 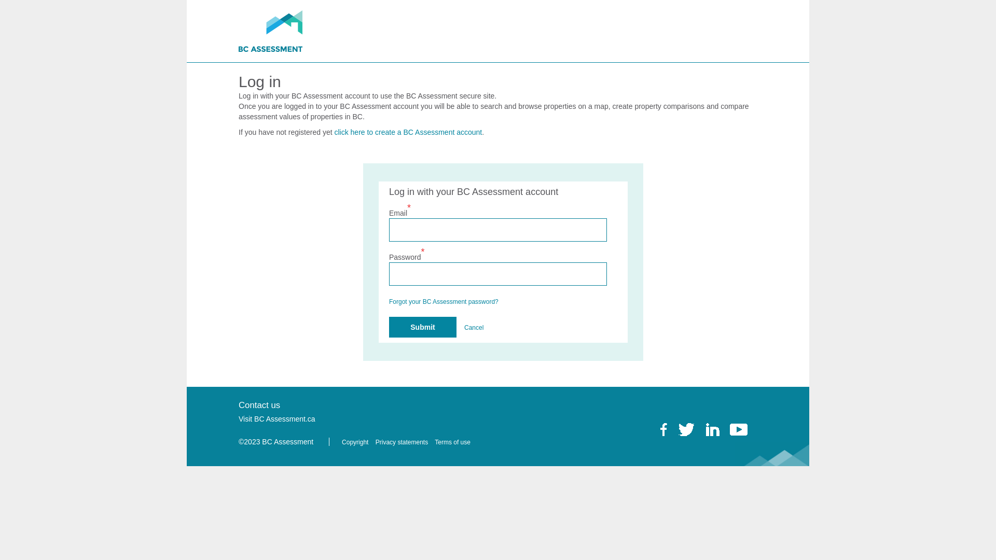 What do you see at coordinates (280, 419) in the screenshot?
I see `Visit BC Assessment.ca` at bounding box center [280, 419].